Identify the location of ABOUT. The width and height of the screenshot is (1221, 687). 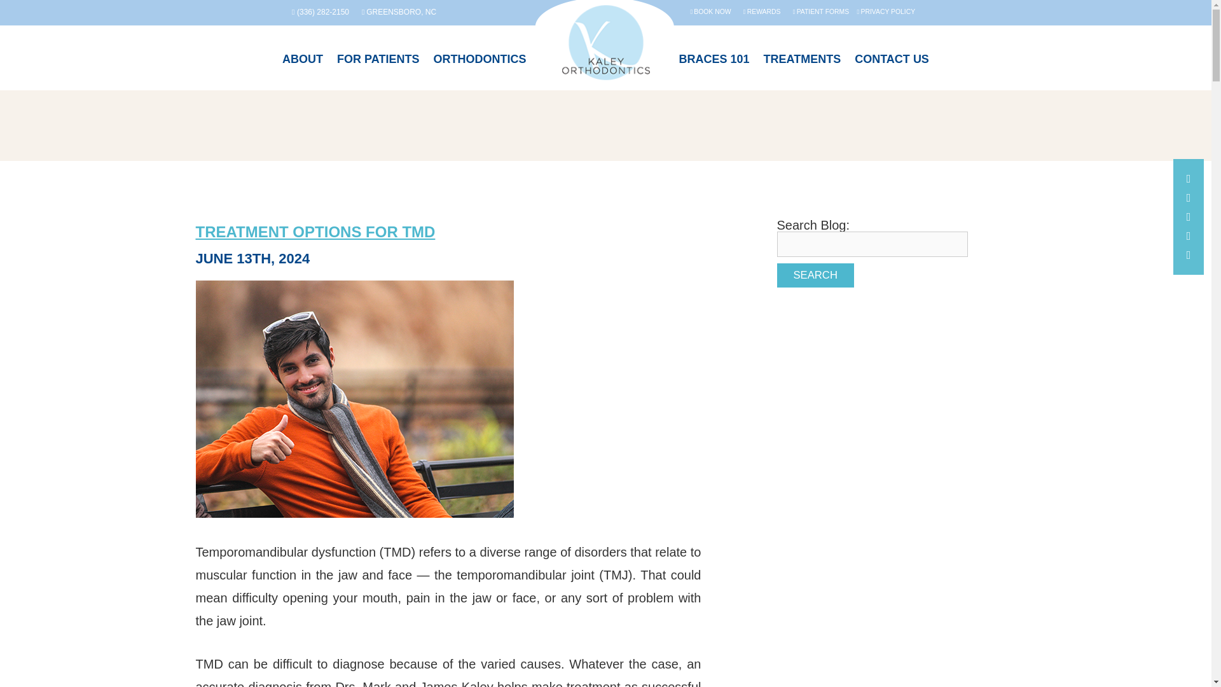
(303, 69).